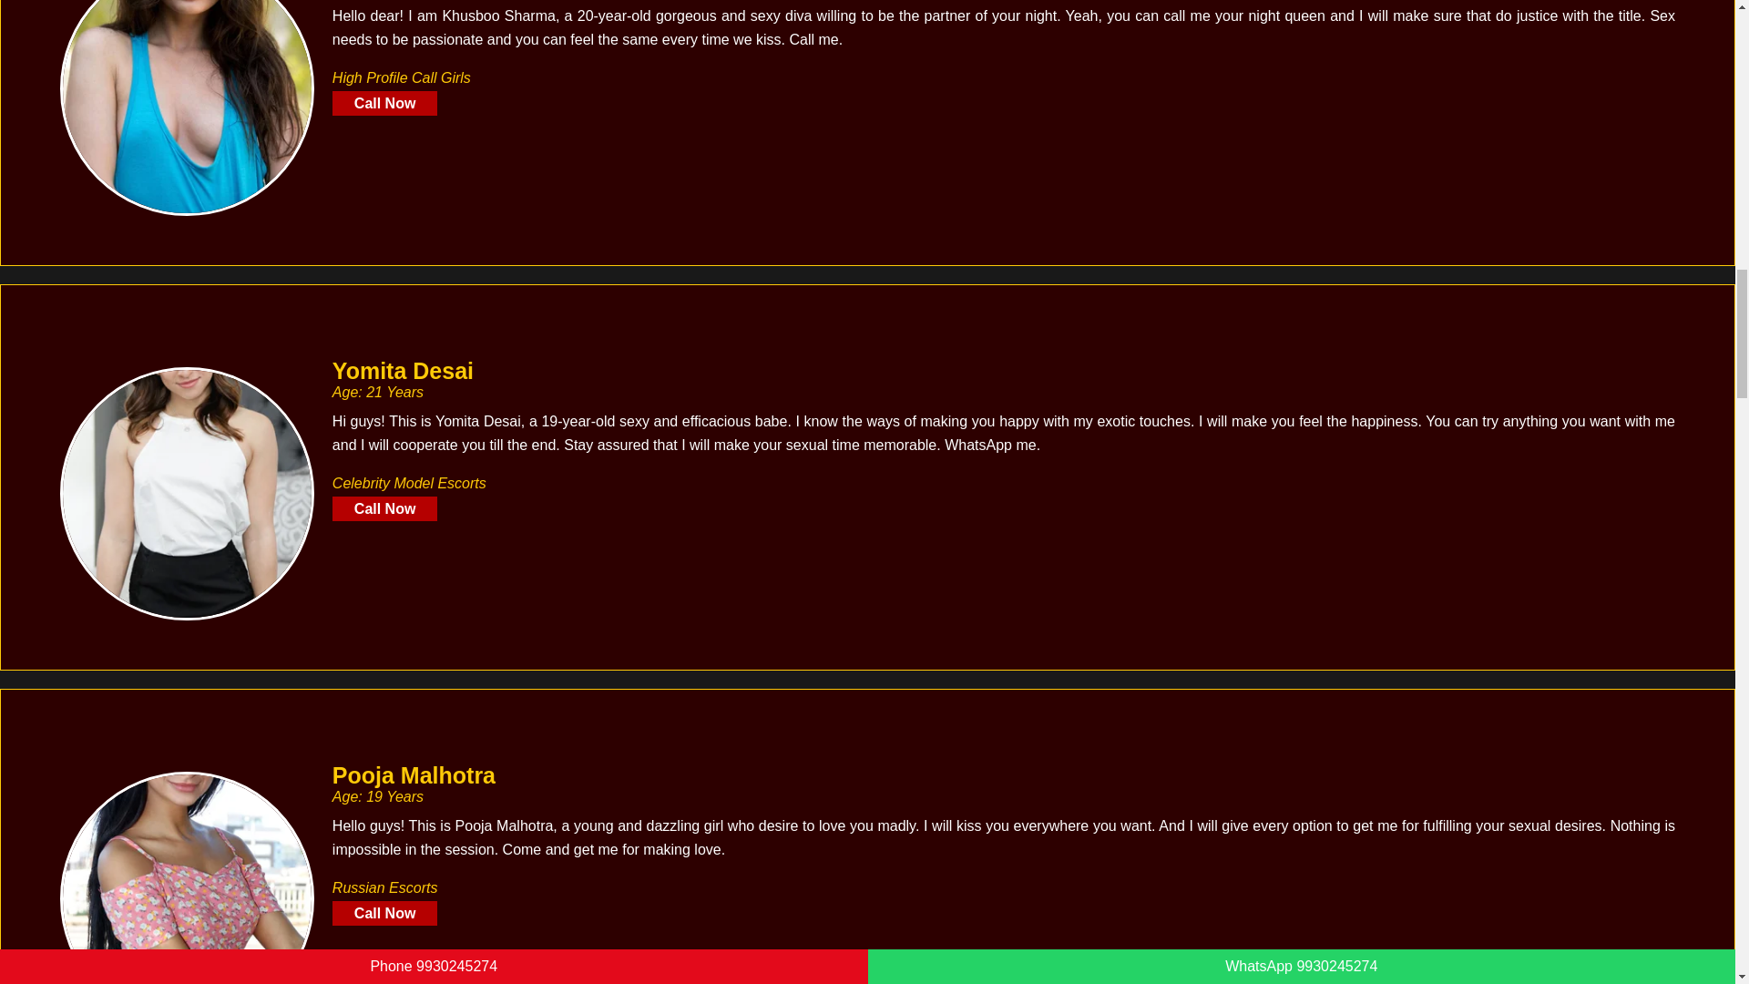 Image resolution: width=1749 pixels, height=984 pixels. What do you see at coordinates (384, 508) in the screenshot?
I see `Call Now` at bounding box center [384, 508].